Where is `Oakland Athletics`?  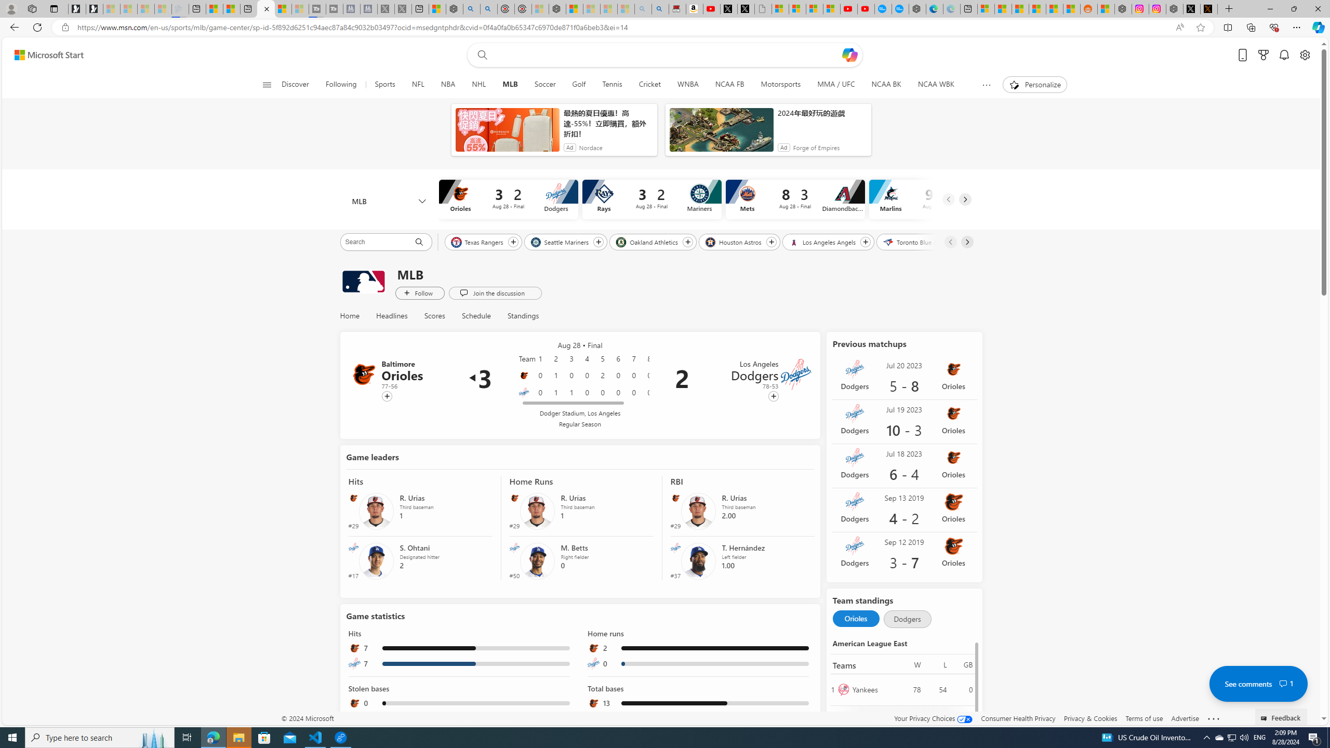 Oakland Athletics is located at coordinates (648, 242).